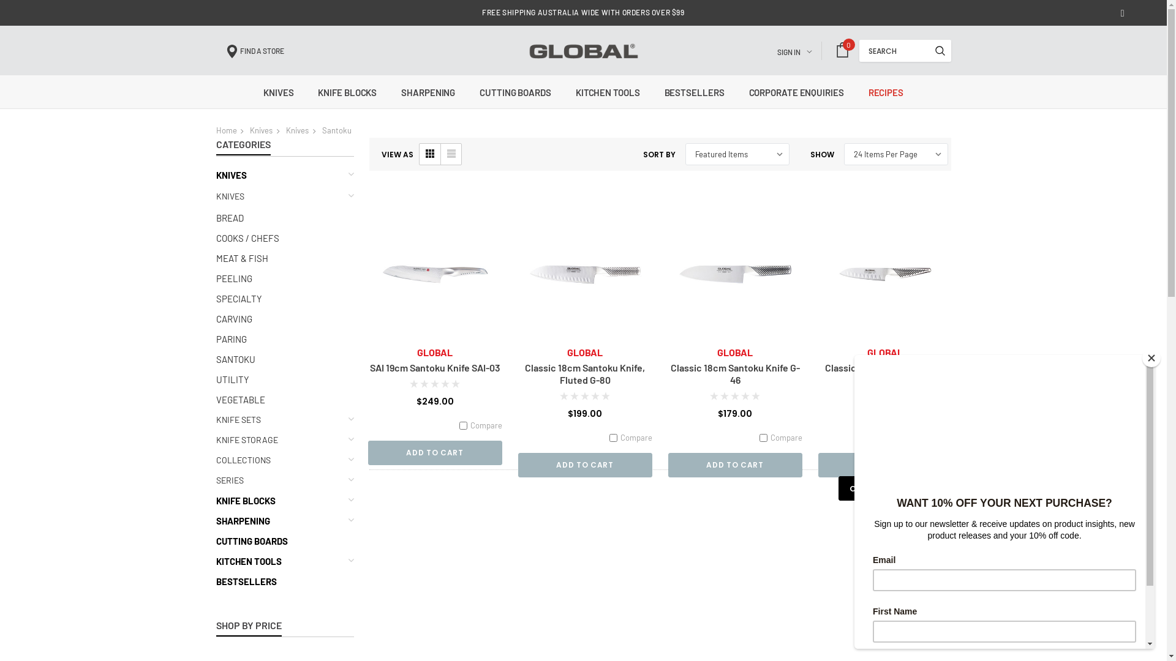 The image size is (1176, 661). What do you see at coordinates (231, 175) in the screenshot?
I see `KNIVES` at bounding box center [231, 175].